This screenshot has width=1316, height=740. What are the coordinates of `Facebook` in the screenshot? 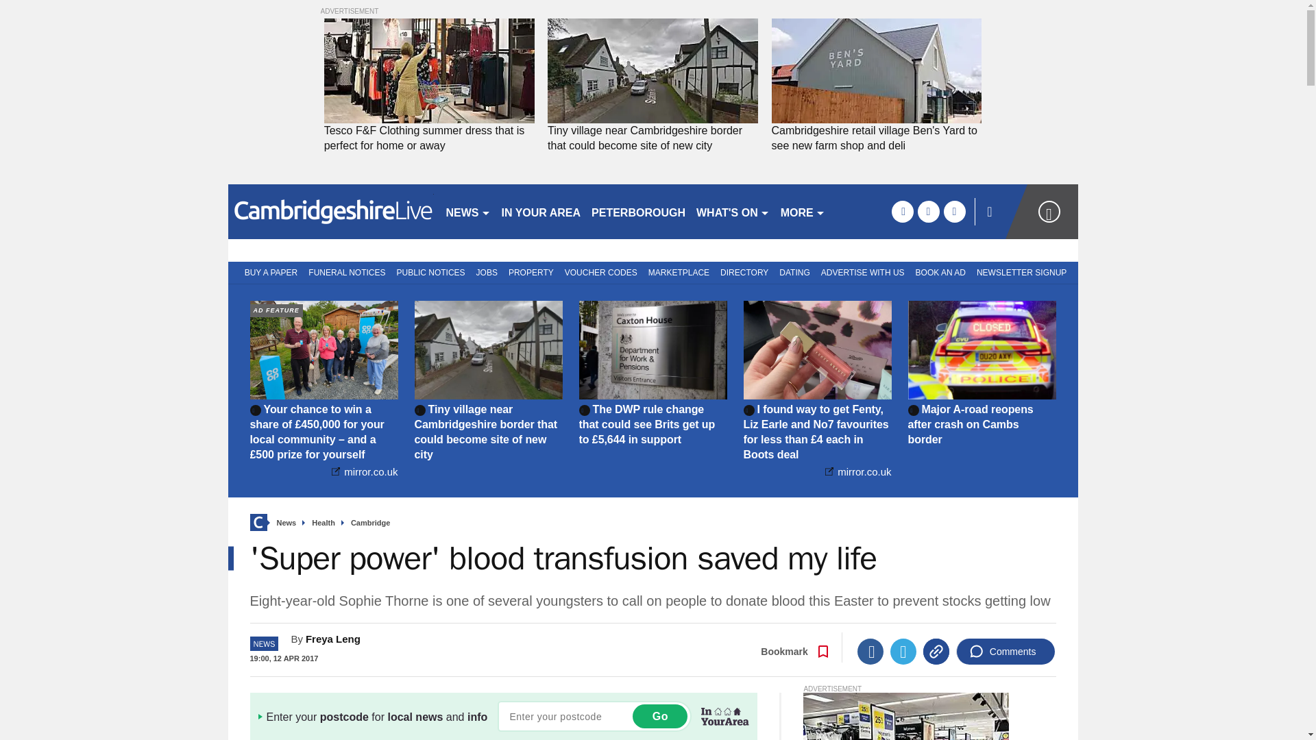 It's located at (870, 651).